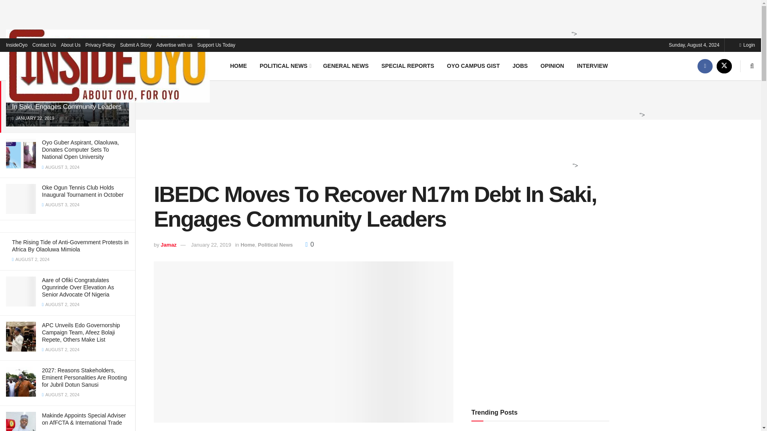  Describe the element at coordinates (238, 65) in the screenshot. I see `HOME` at that location.